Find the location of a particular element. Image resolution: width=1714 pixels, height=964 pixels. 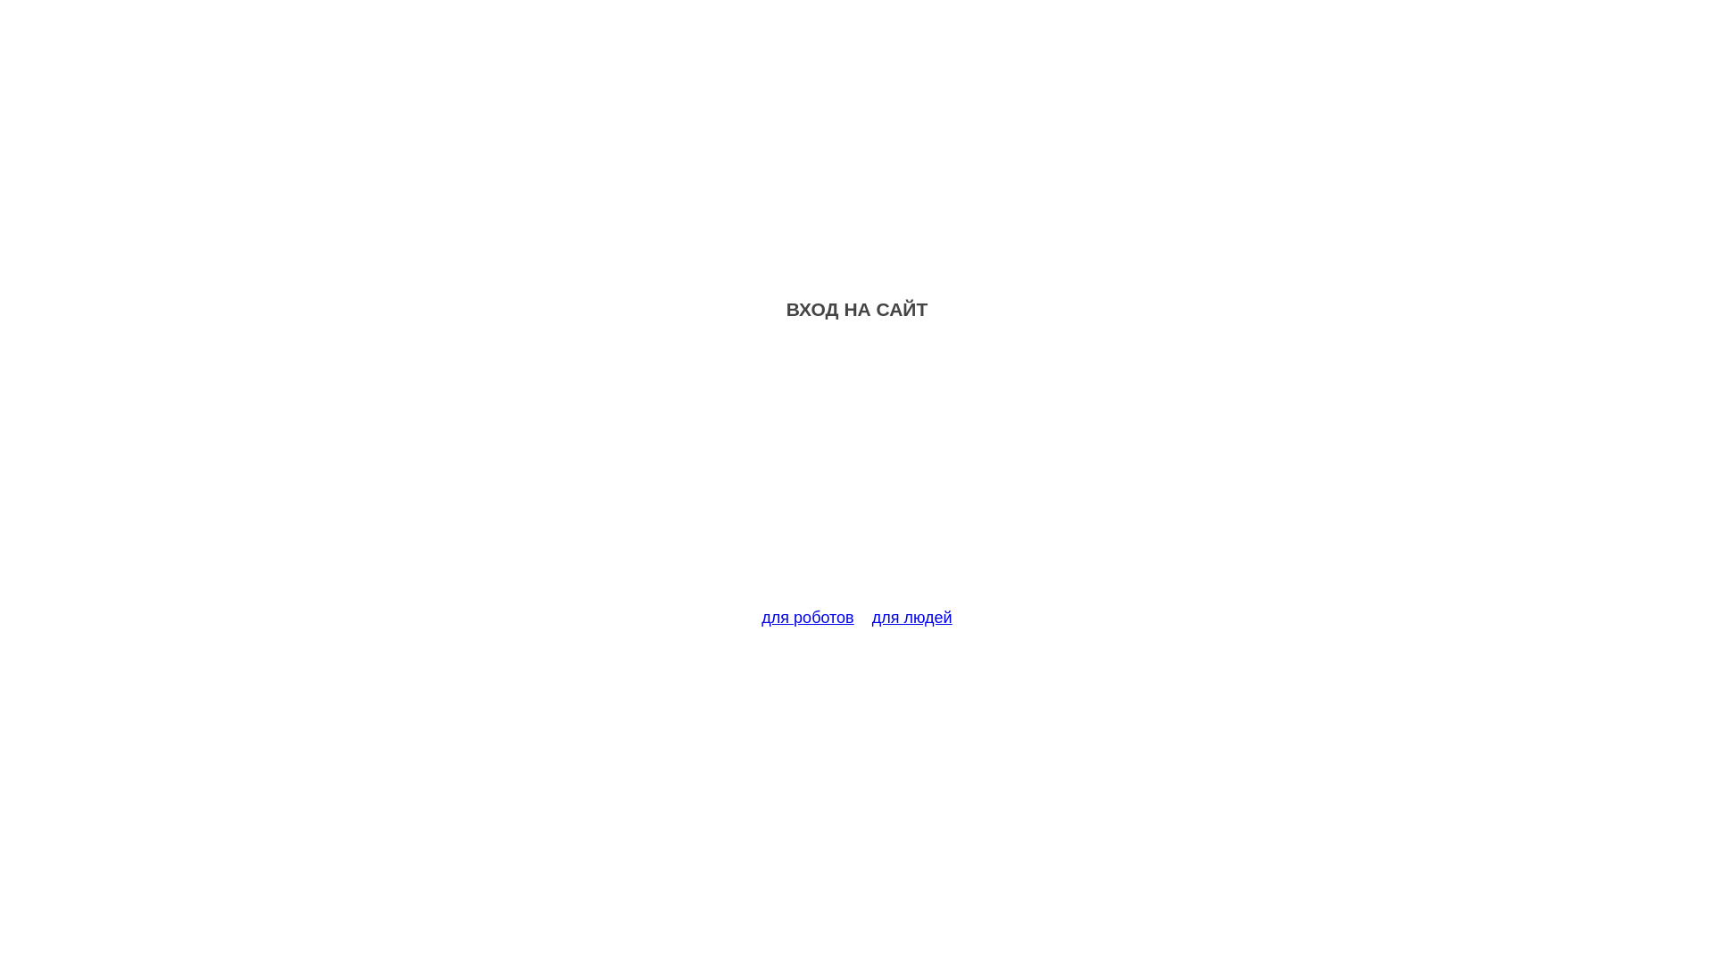

Advertisement is located at coordinates (857, 475).